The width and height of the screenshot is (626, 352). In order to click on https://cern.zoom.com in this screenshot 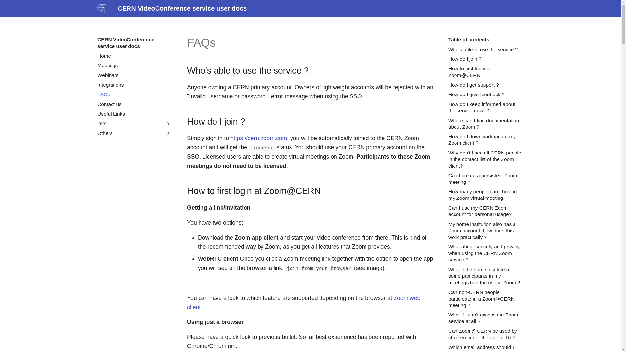, I will do `click(259, 138)`.